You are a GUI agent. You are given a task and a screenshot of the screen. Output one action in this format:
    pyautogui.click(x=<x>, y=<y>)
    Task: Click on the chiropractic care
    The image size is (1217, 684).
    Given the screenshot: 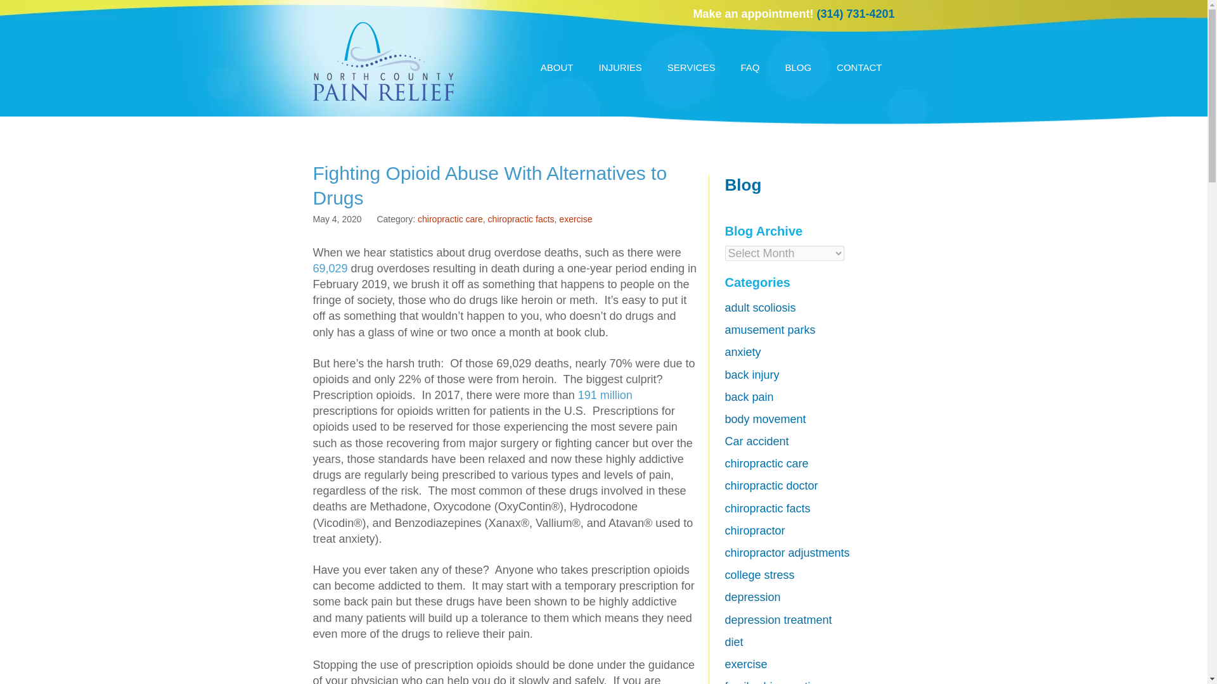 What is the action you would take?
    pyautogui.click(x=450, y=219)
    